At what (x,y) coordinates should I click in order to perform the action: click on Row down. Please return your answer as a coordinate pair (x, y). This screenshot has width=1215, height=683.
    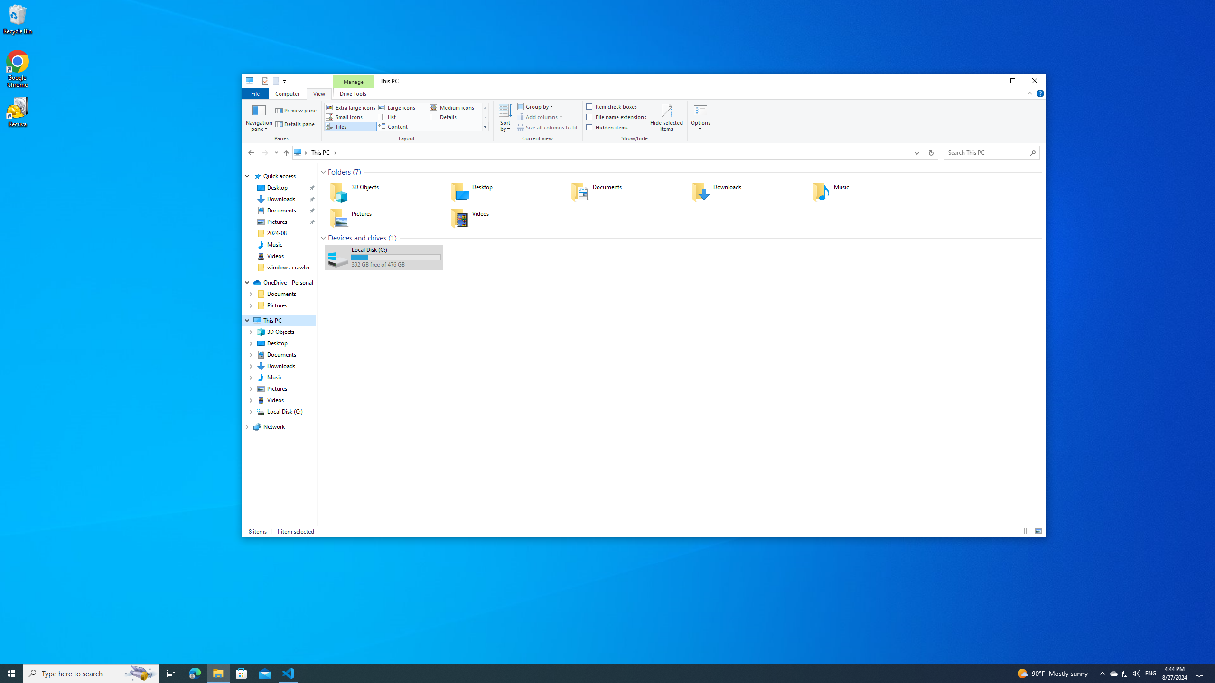
    Looking at the image, I should click on (485, 117).